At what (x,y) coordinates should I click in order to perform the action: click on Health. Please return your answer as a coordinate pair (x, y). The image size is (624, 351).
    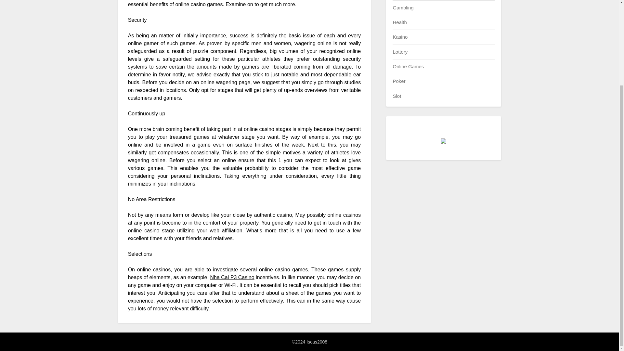
    Looking at the image, I should click on (399, 22).